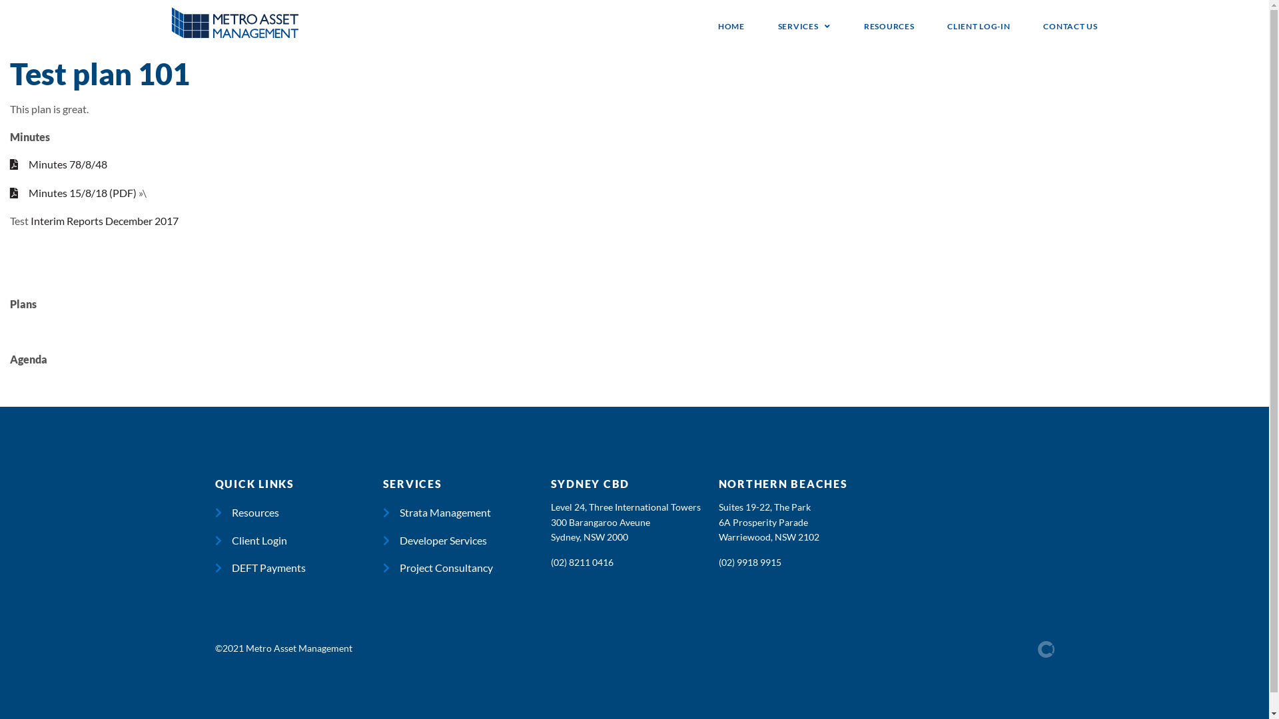 This screenshot has width=1279, height=719. Describe the element at coordinates (105, 221) in the screenshot. I see `Interim Reports December 2017` at that location.